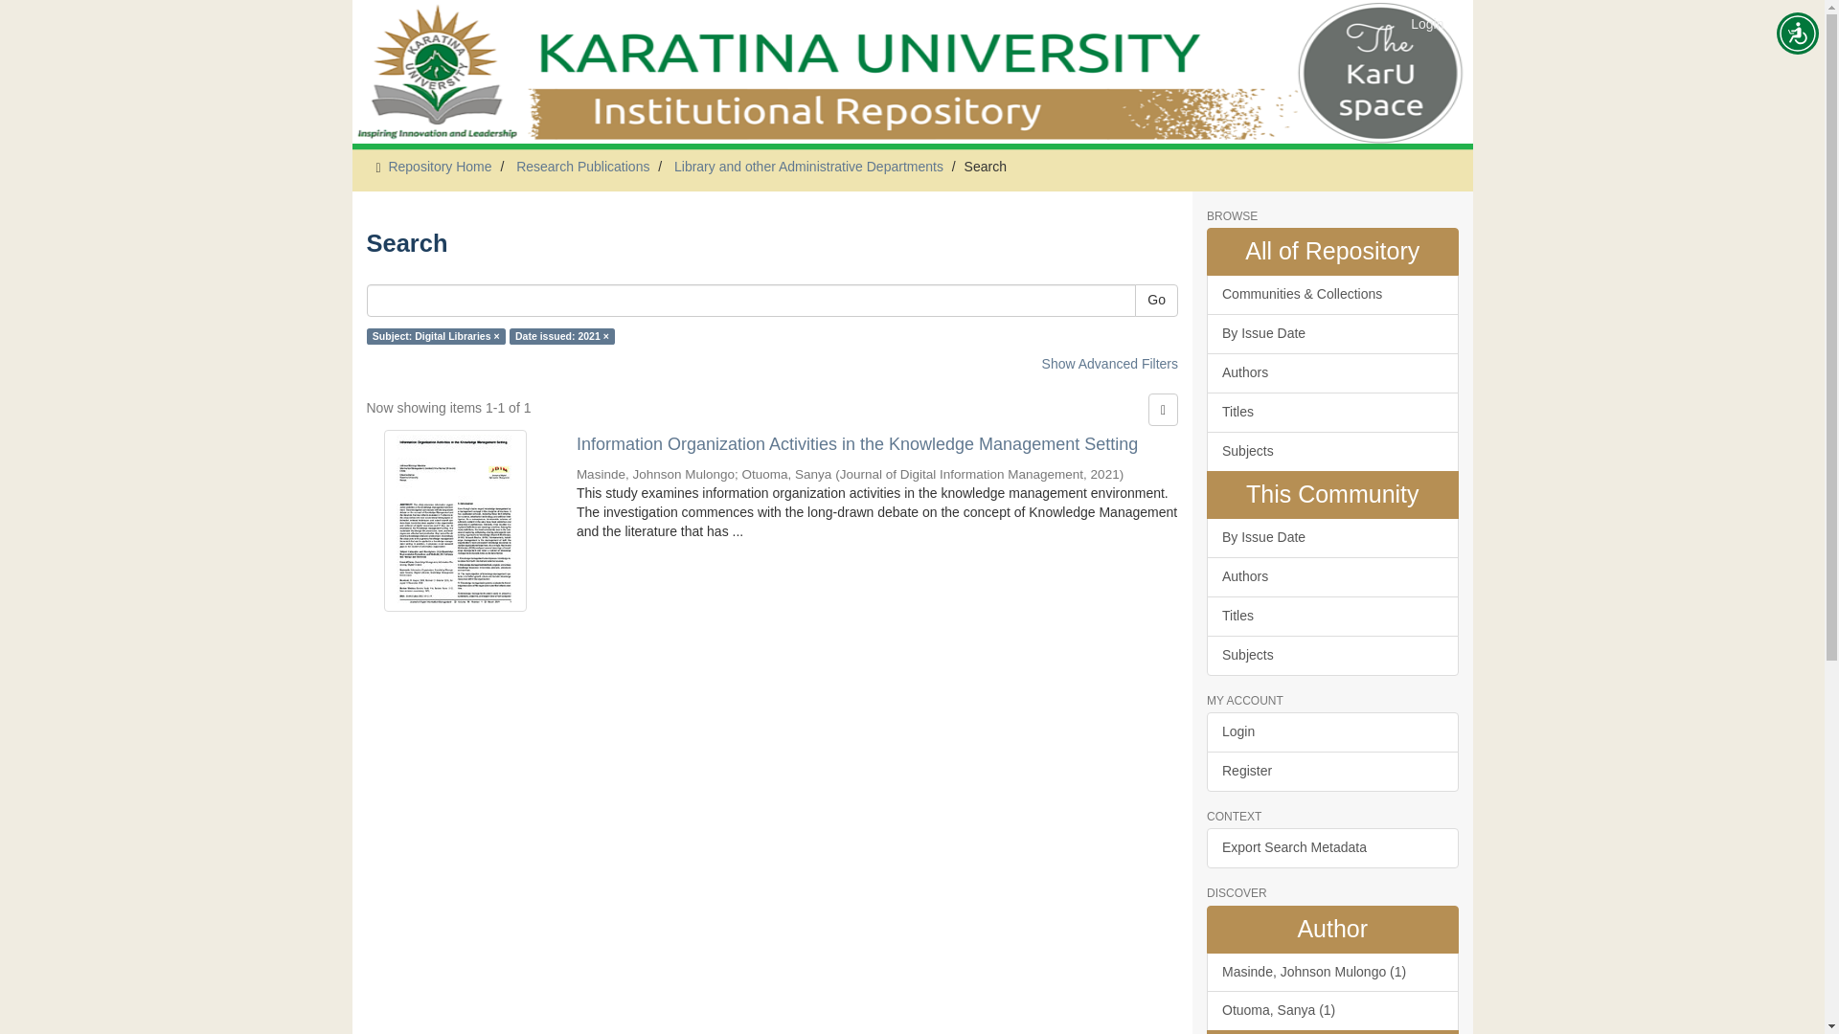 The height and width of the screenshot is (1034, 1839). I want to click on Login, so click(1427, 23).